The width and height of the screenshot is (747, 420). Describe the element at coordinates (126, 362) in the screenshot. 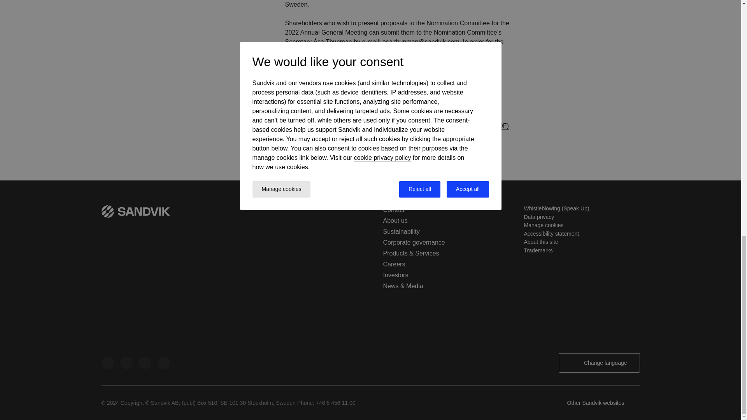

I see `Instagram` at that location.